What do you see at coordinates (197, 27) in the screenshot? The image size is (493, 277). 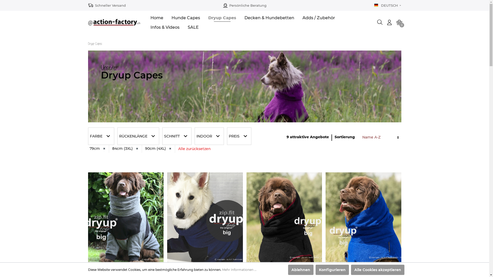 I see `SALE` at bounding box center [197, 27].